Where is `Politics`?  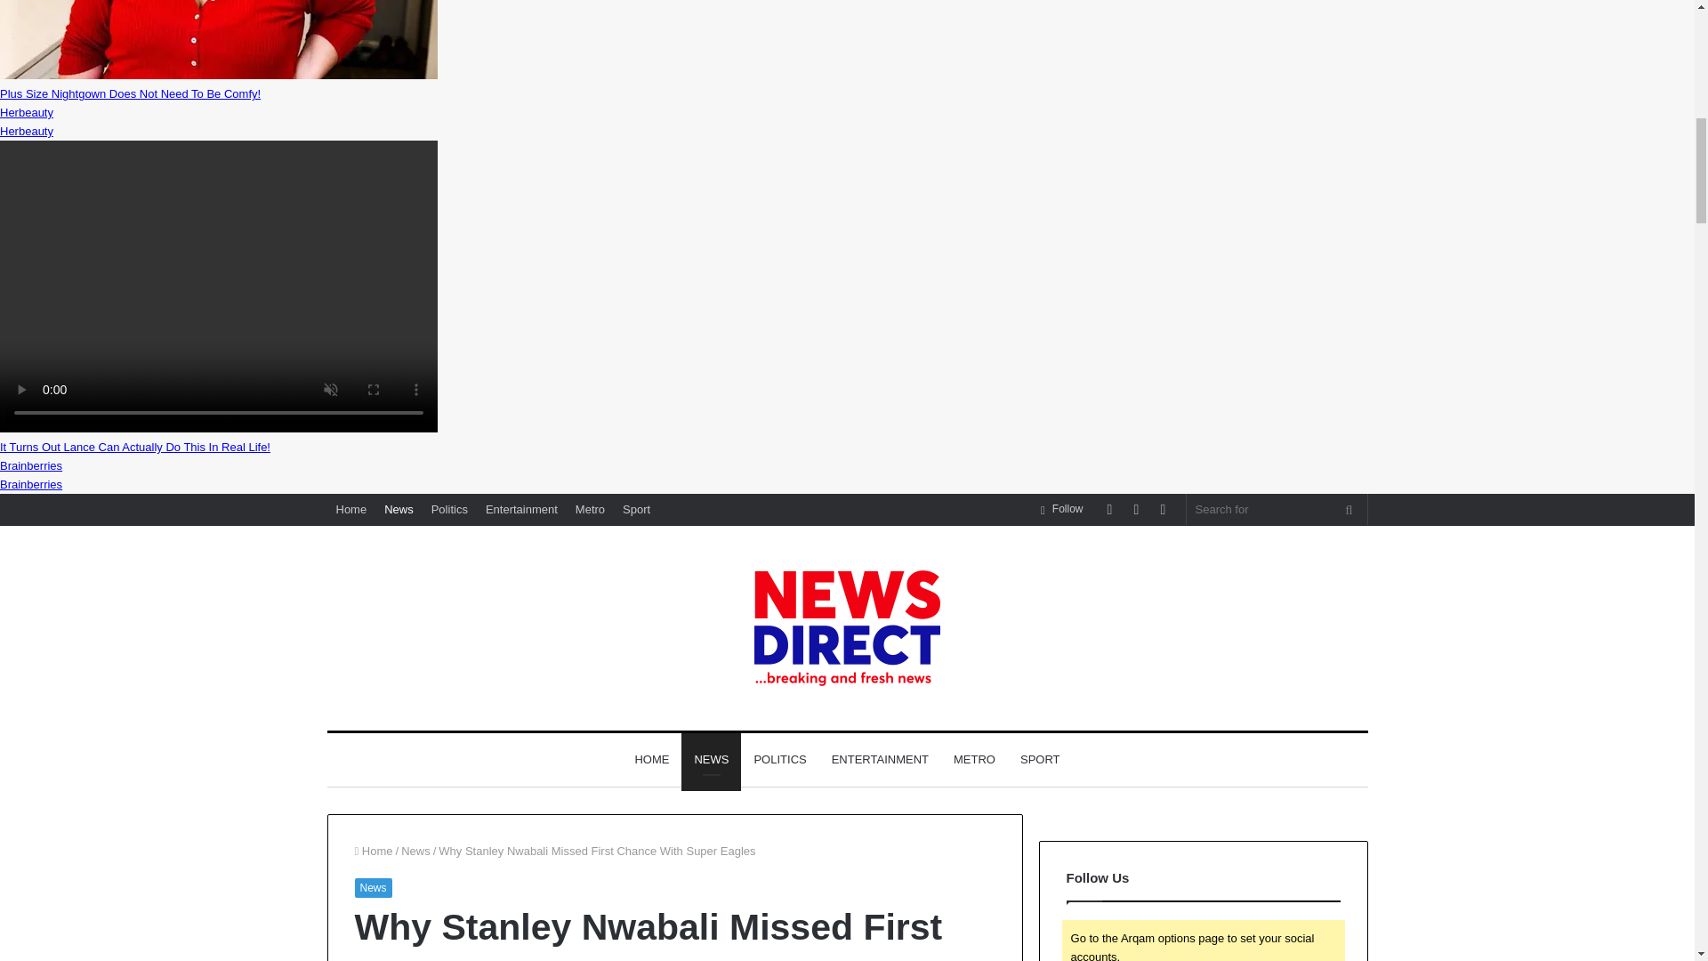 Politics is located at coordinates (448, 509).